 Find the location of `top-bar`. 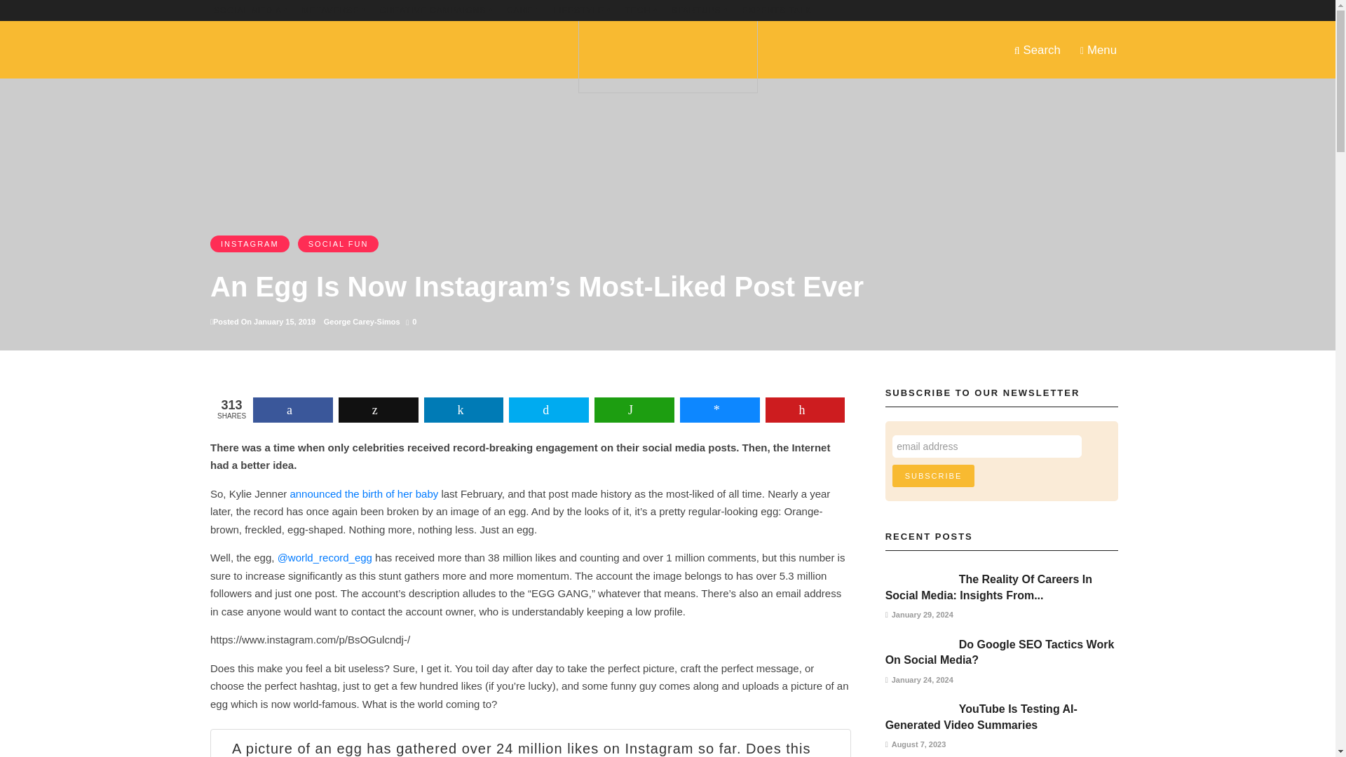

top-bar is located at coordinates (700, 10).